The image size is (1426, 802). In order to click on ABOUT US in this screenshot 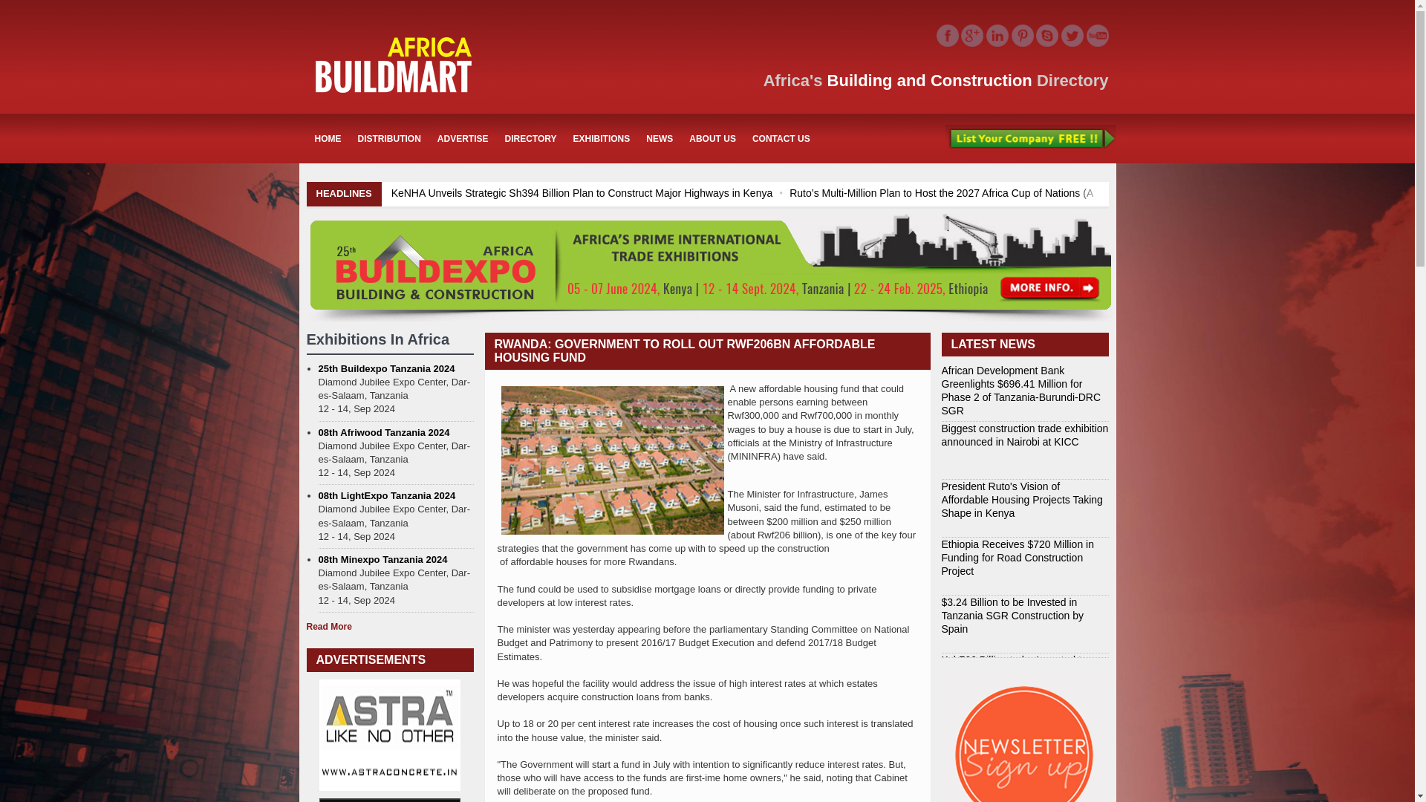, I will do `click(713, 138)`.